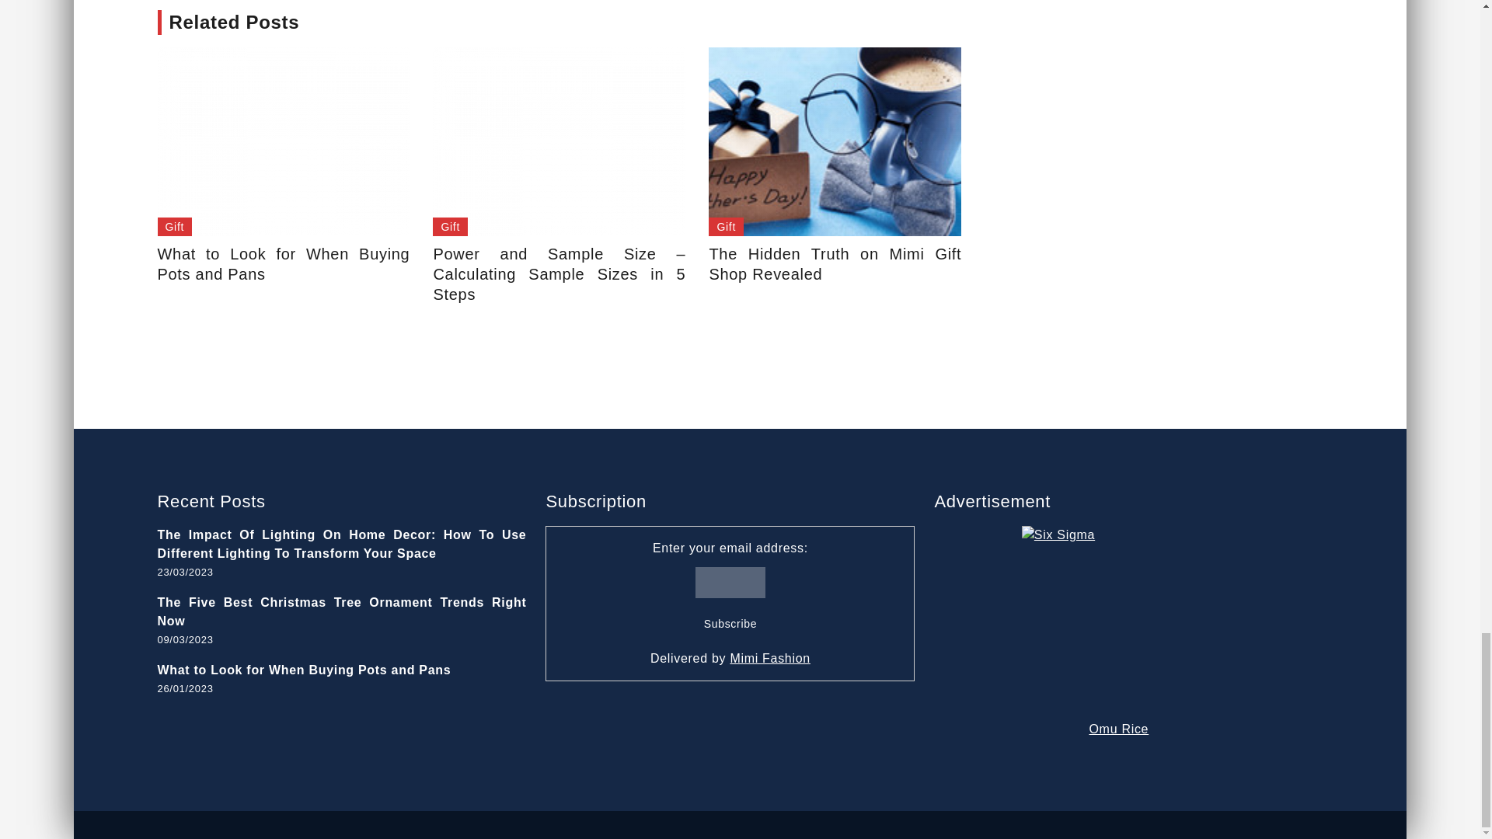 This screenshot has width=1492, height=839. What do you see at coordinates (835, 264) in the screenshot?
I see `The Hidden Truth on Mimi Gift Shop Revealed` at bounding box center [835, 264].